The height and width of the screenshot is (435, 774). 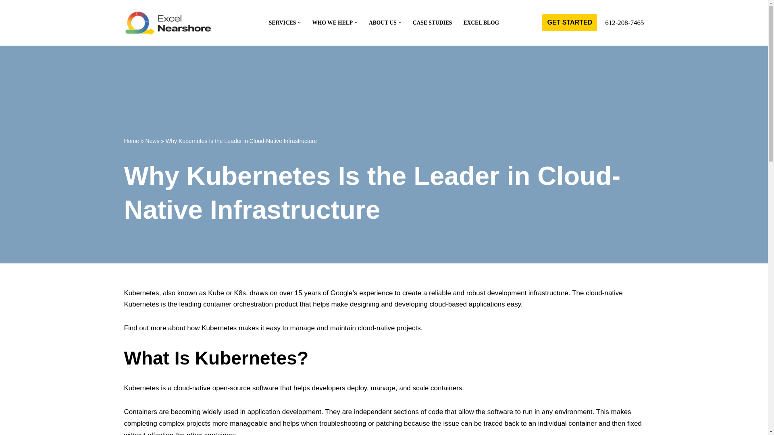 I want to click on SERVICES, so click(x=282, y=23).